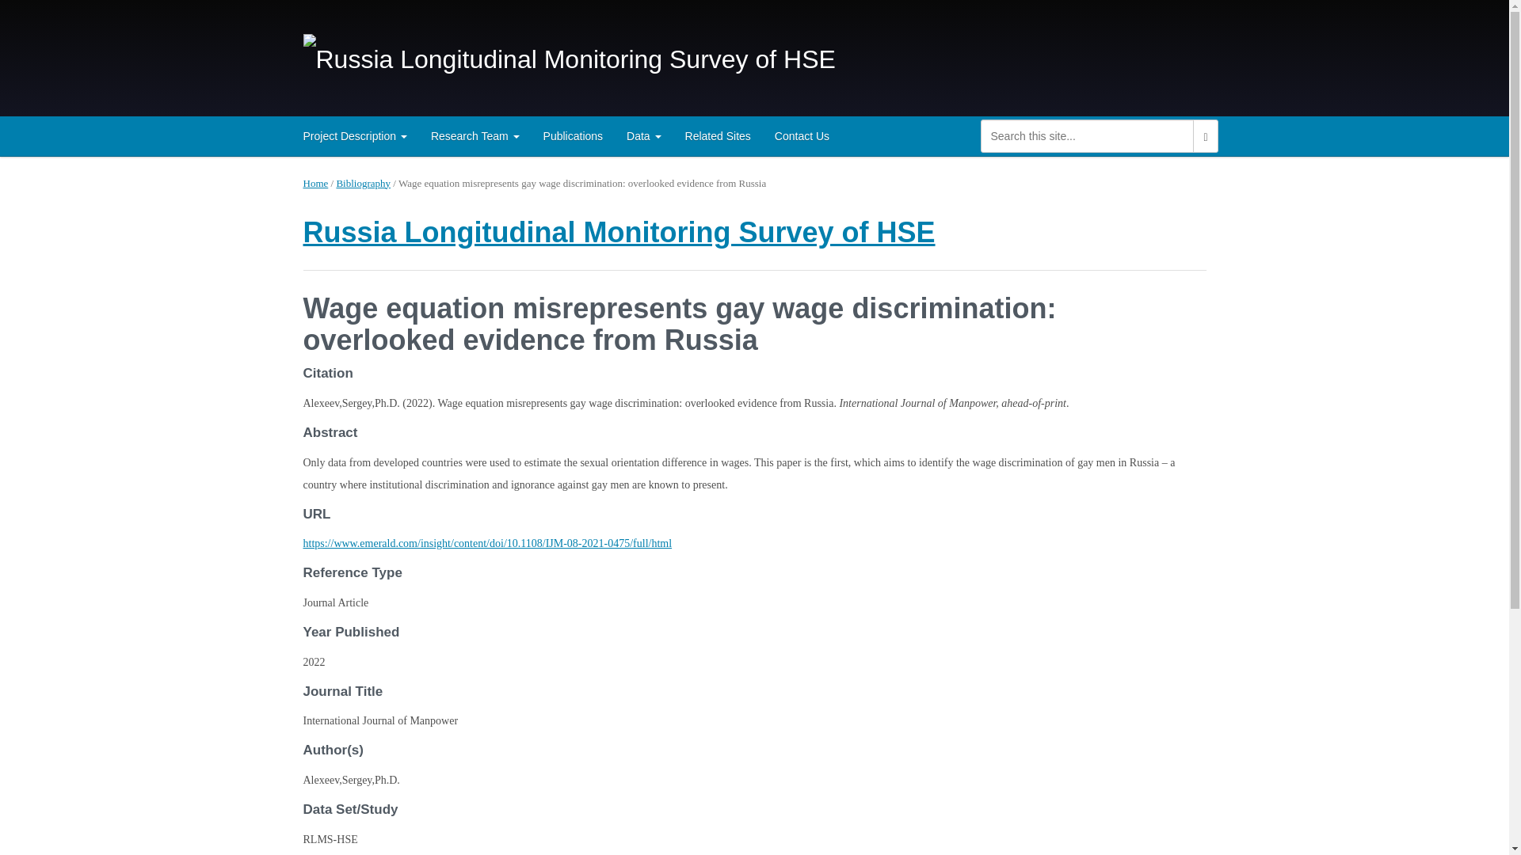 The width and height of the screenshot is (1521, 855). Describe the element at coordinates (619, 233) in the screenshot. I see `Russia Longitudinal Monitoring Survey of HSE` at that location.